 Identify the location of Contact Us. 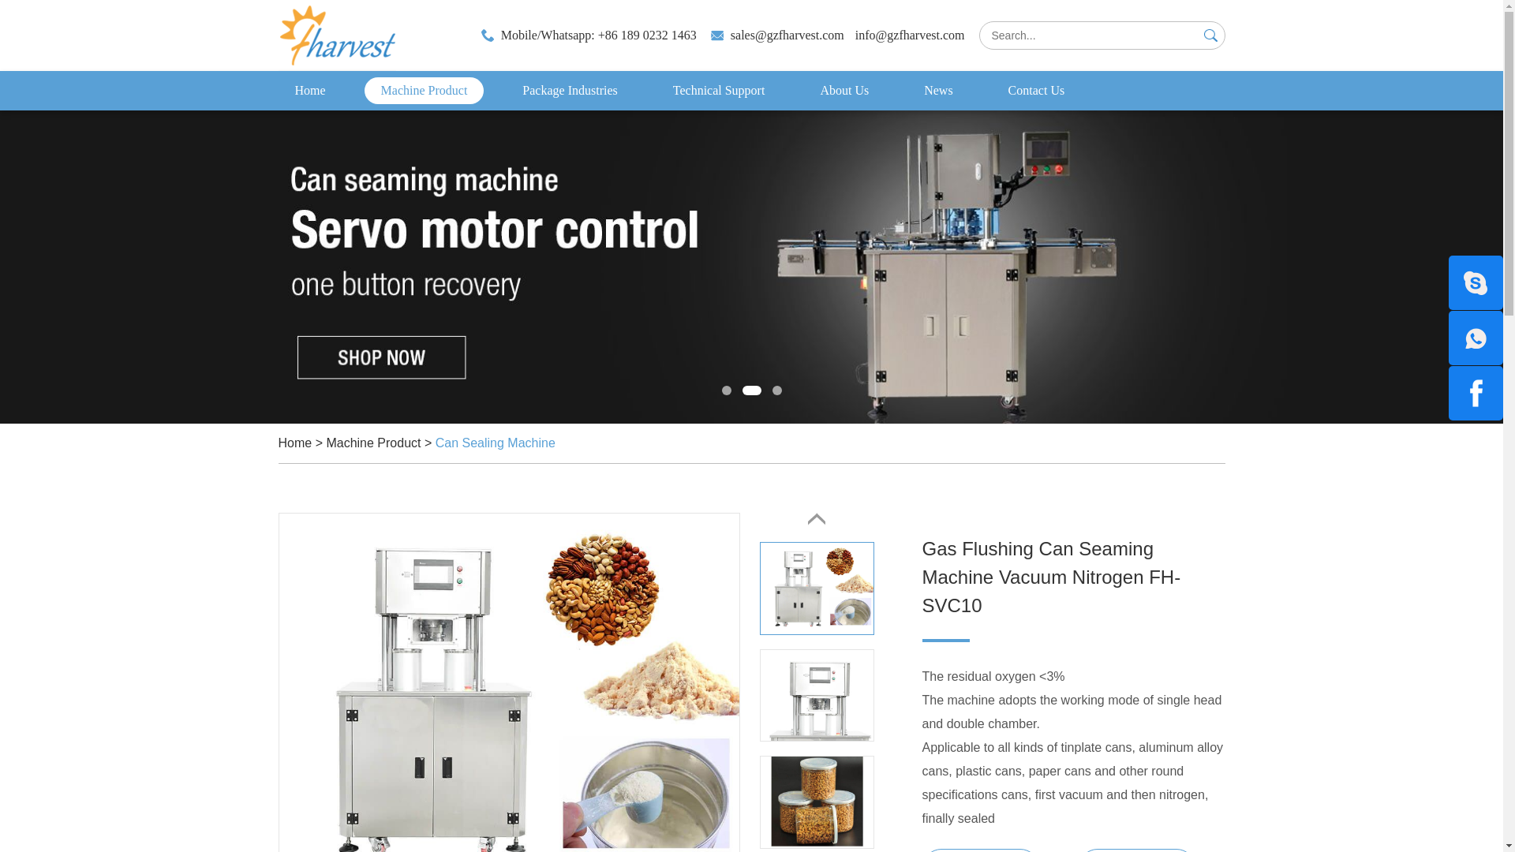
(1037, 90).